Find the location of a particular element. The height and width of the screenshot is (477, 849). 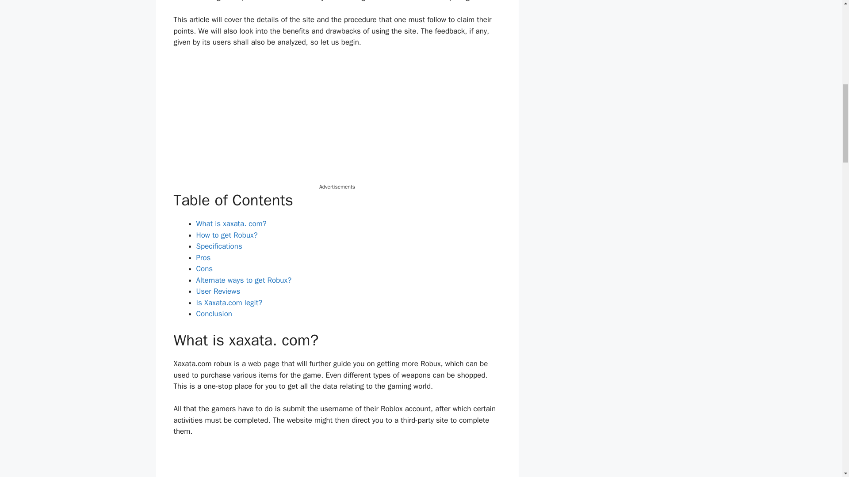

User Reviews is located at coordinates (218, 291).